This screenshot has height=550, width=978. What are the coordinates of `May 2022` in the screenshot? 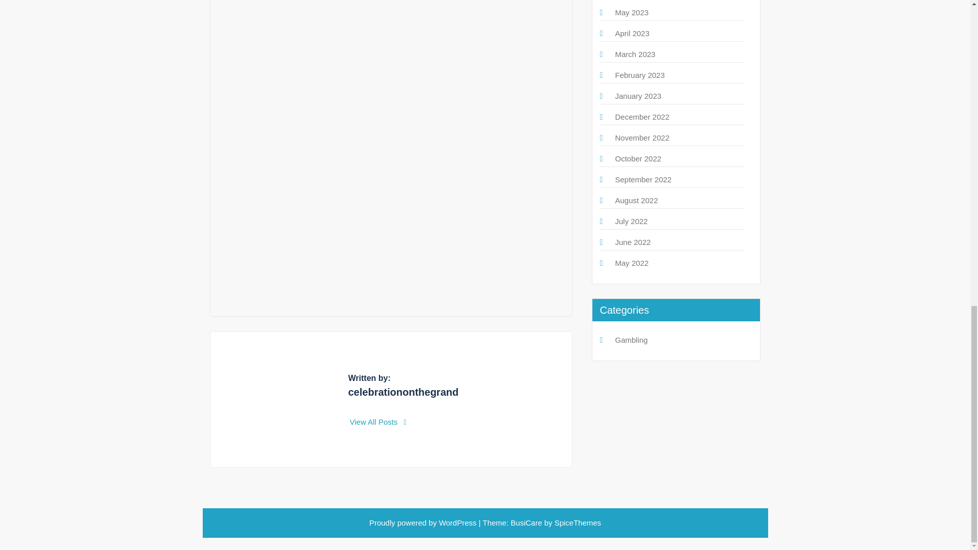 It's located at (632, 263).